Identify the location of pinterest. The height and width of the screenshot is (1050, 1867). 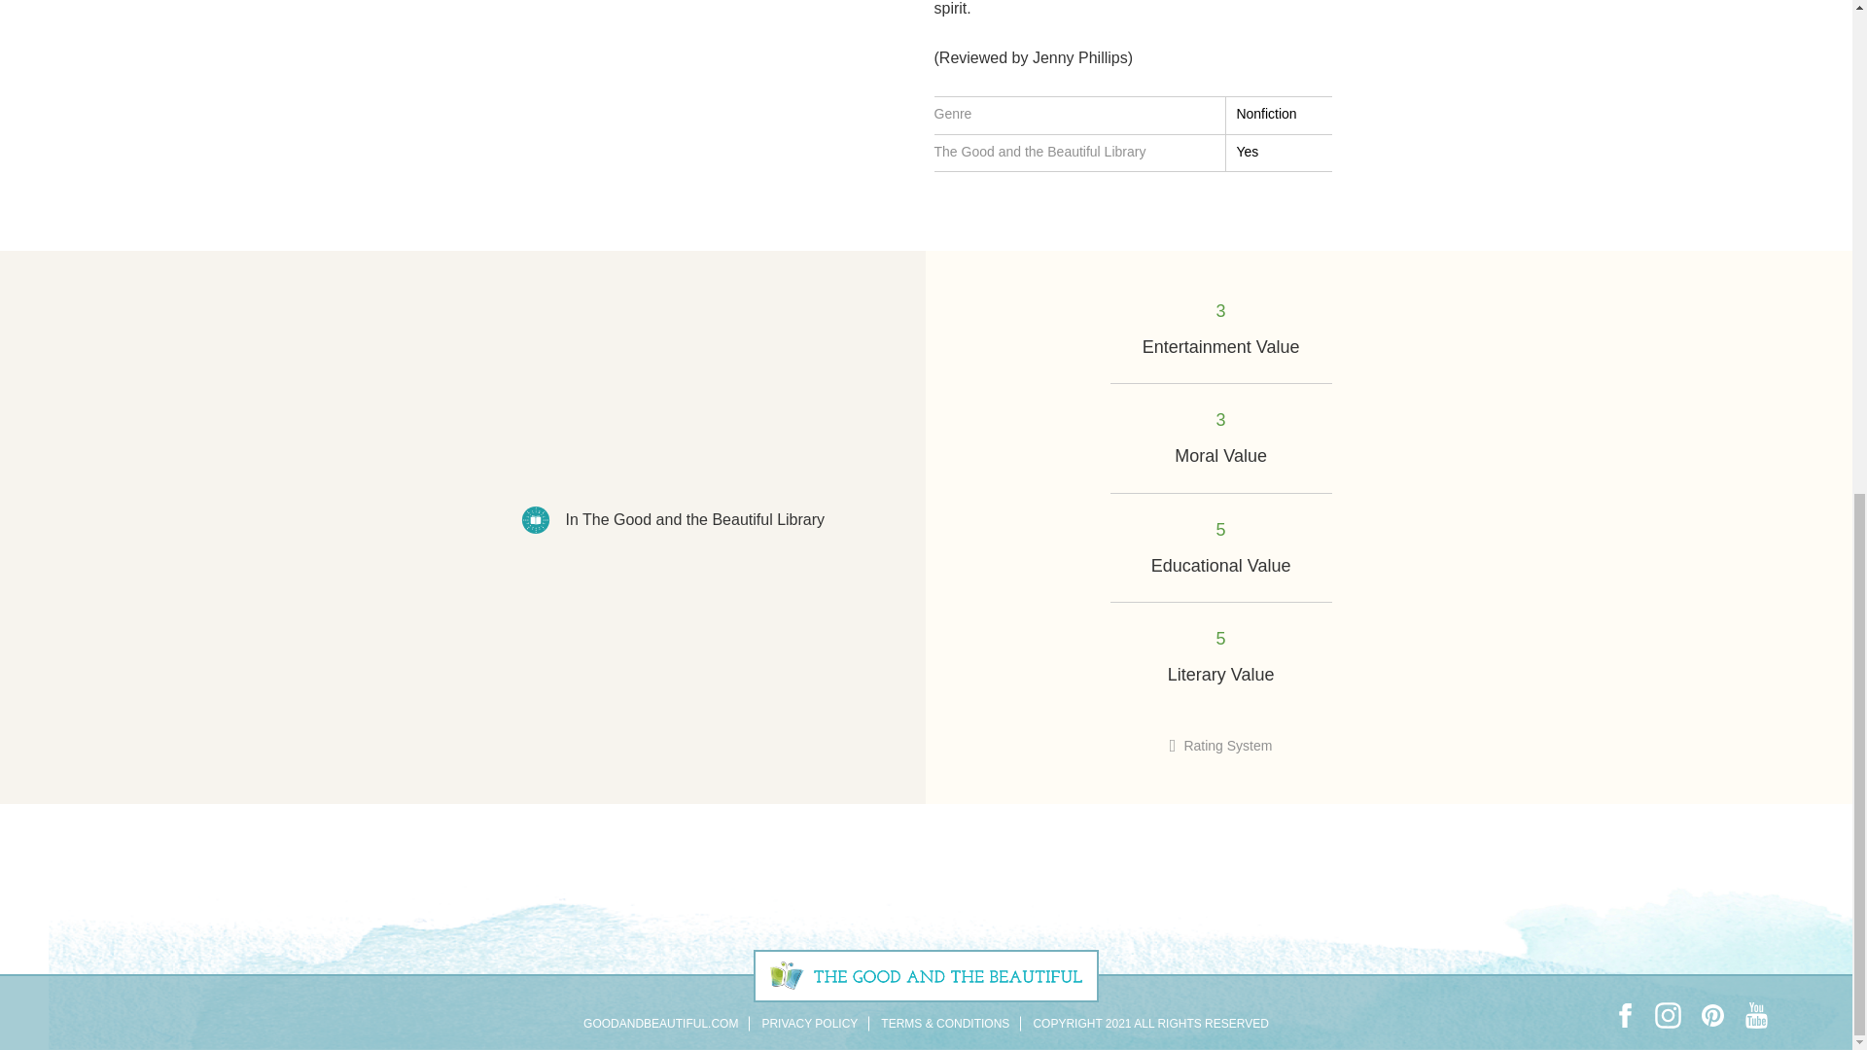
(1711, 1015).